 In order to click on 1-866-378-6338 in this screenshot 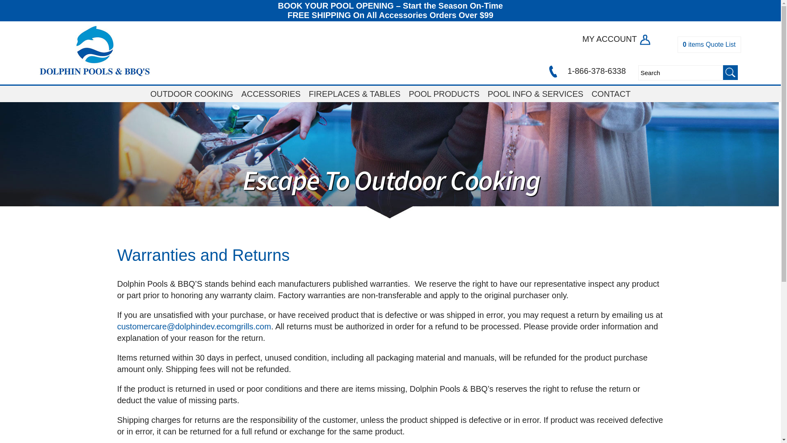, I will do `click(586, 71)`.